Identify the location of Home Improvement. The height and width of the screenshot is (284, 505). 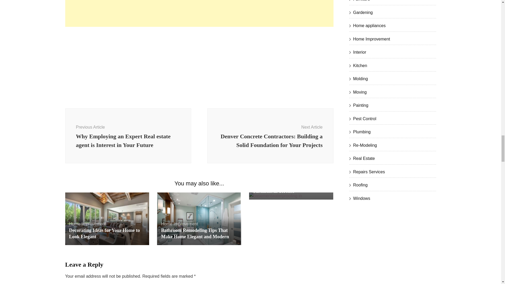
(87, 224).